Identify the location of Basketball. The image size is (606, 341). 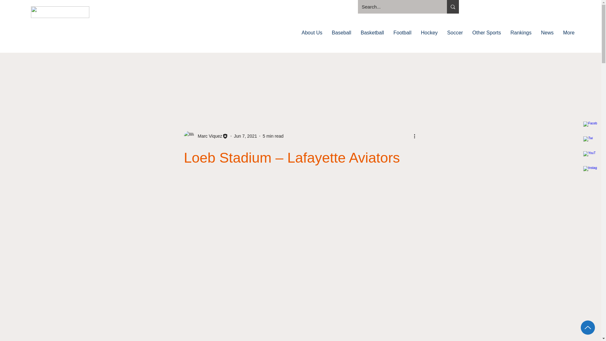
(372, 37).